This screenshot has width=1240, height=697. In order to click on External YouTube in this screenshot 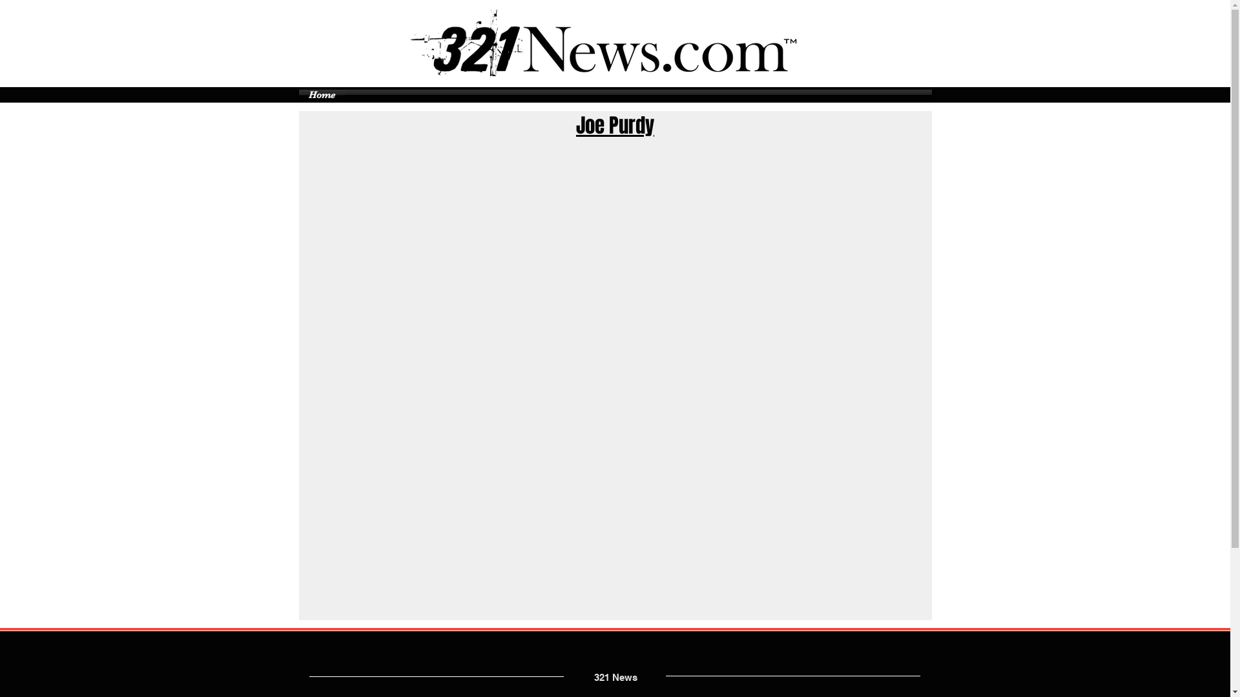, I will do `click(615, 507)`.